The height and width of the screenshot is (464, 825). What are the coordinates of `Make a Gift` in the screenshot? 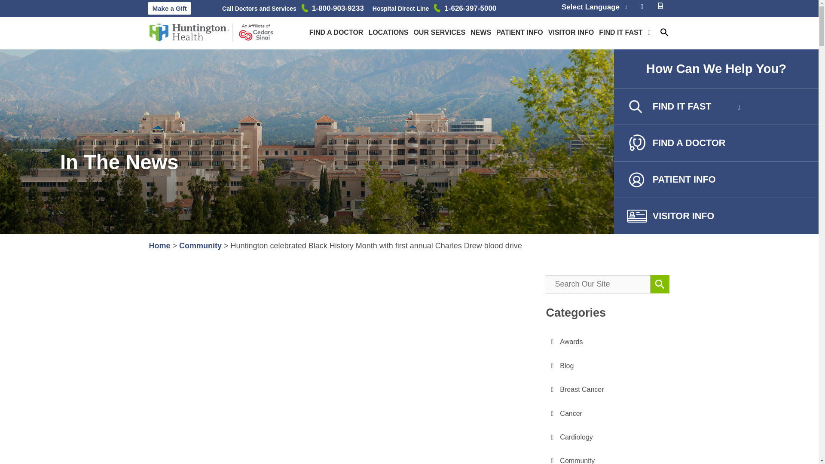 It's located at (169, 8).